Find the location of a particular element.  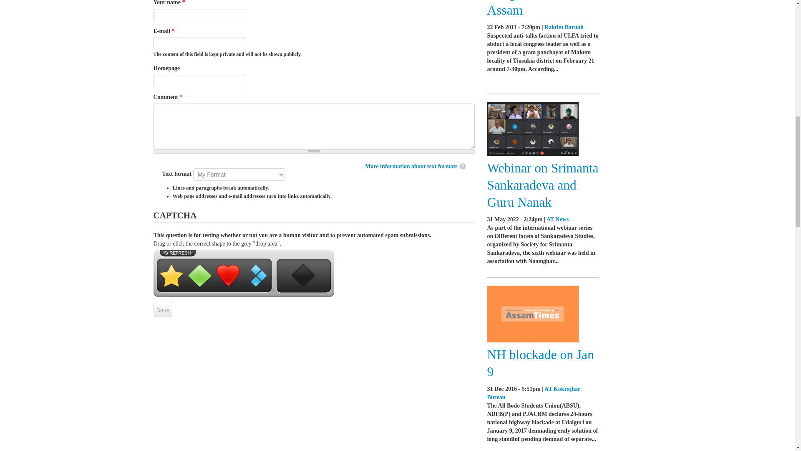

This field is required. is located at coordinates (173, 31).